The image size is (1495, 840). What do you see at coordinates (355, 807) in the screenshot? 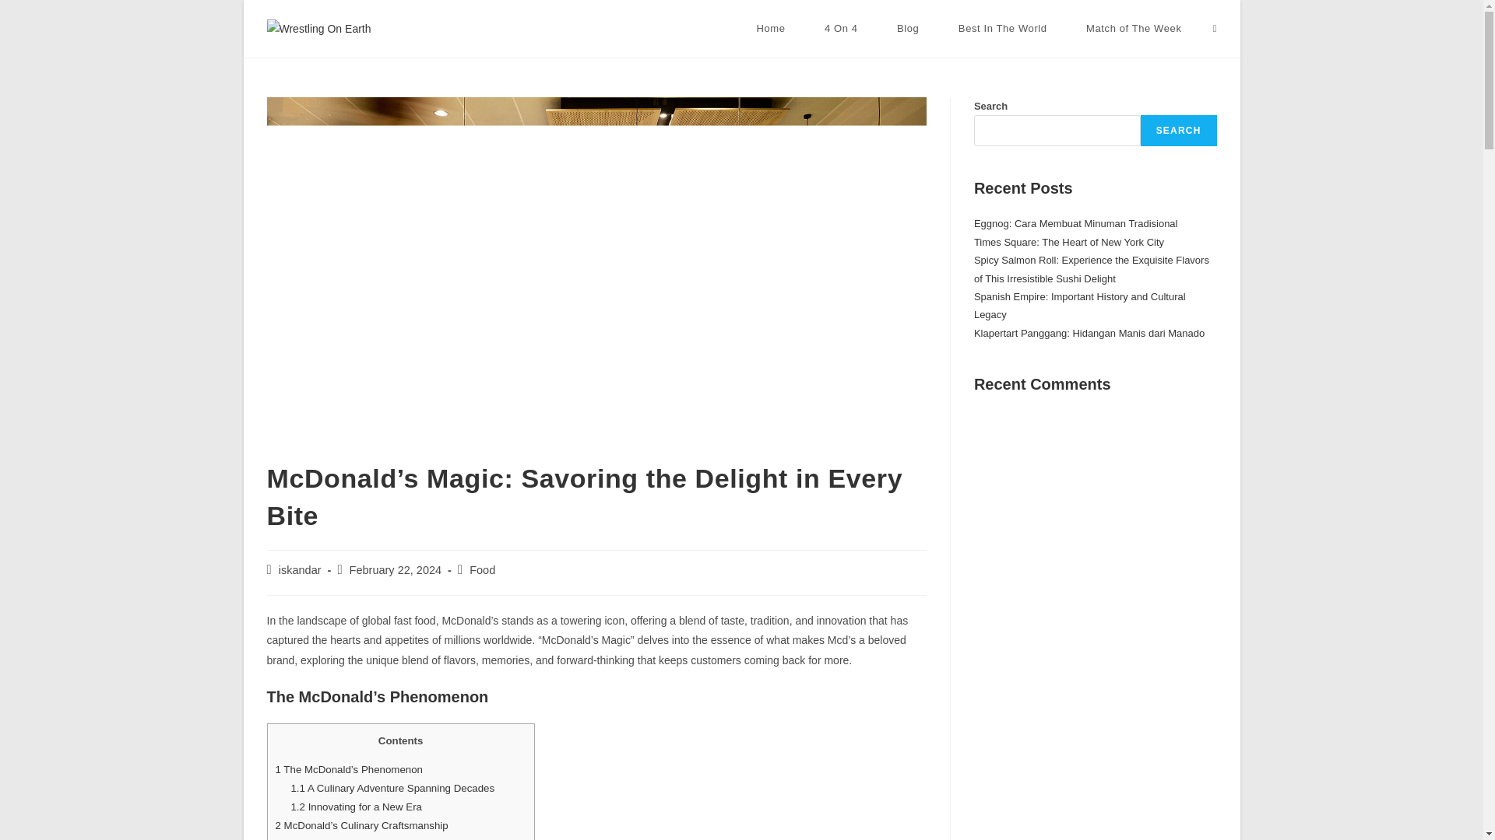
I see `1.2 Innovating for a New Era` at bounding box center [355, 807].